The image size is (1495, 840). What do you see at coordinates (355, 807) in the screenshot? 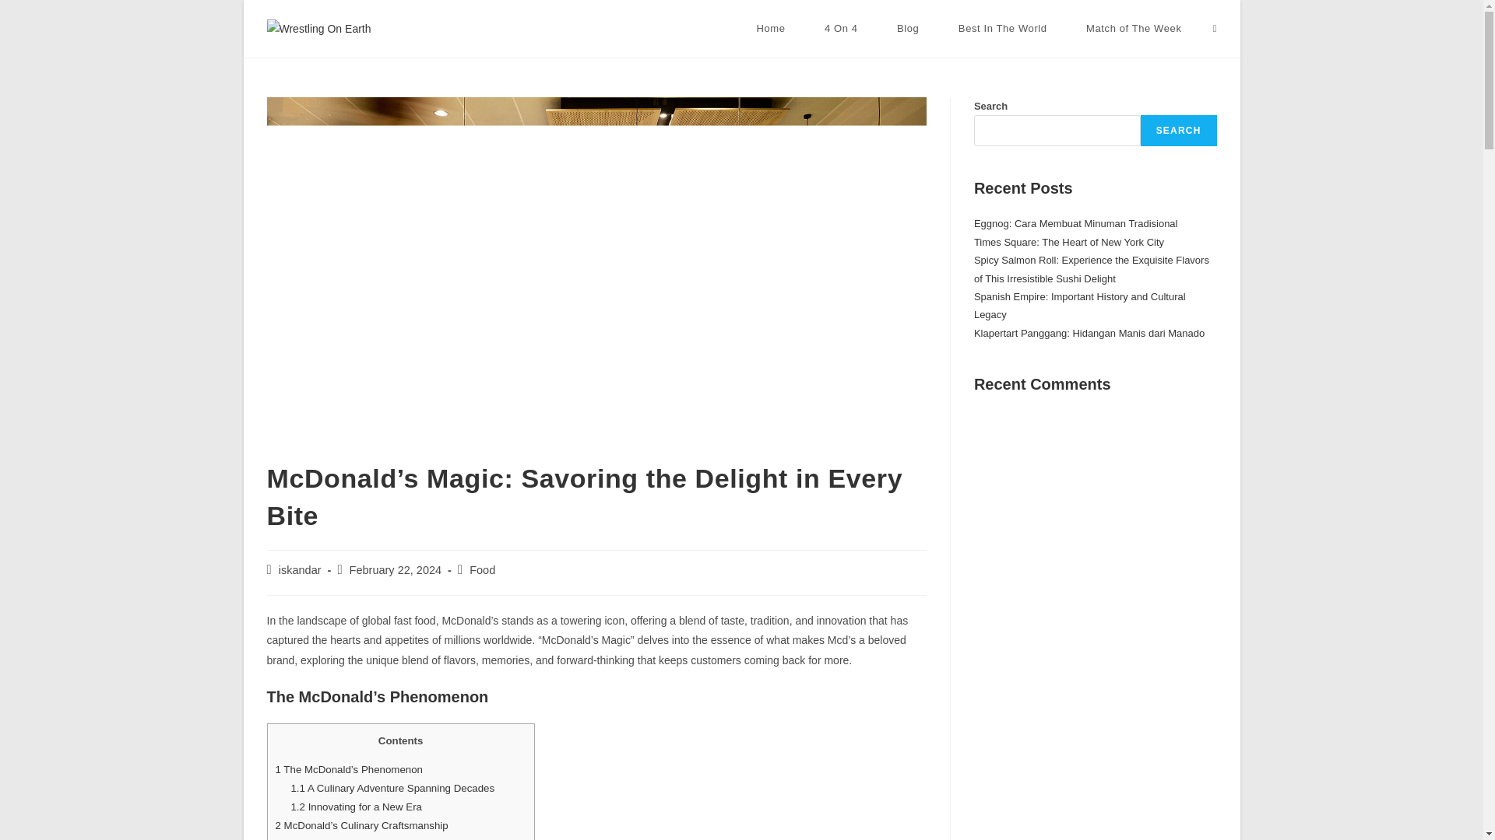
I see `1.2 Innovating for a New Era` at bounding box center [355, 807].